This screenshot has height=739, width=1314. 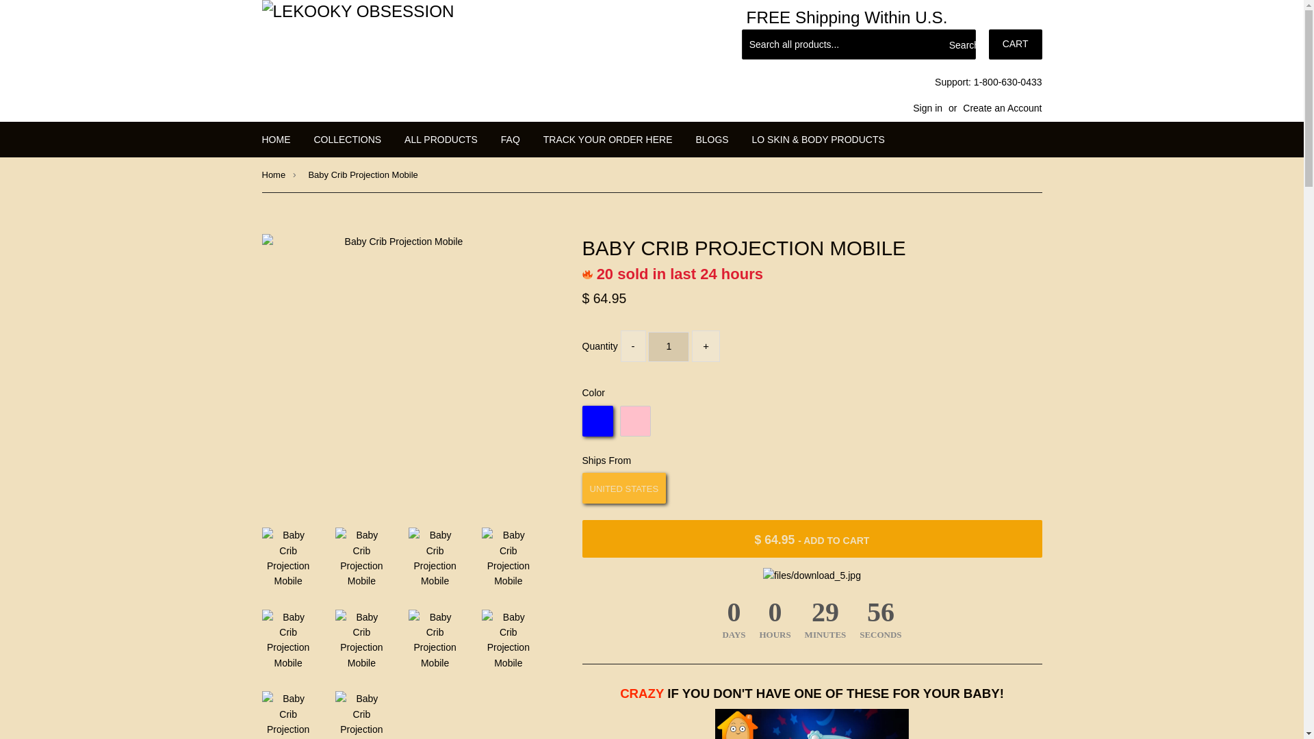 What do you see at coordinates (511, 140) in the screenshot?
I see `FAQ` at bounding box center [511, 140].